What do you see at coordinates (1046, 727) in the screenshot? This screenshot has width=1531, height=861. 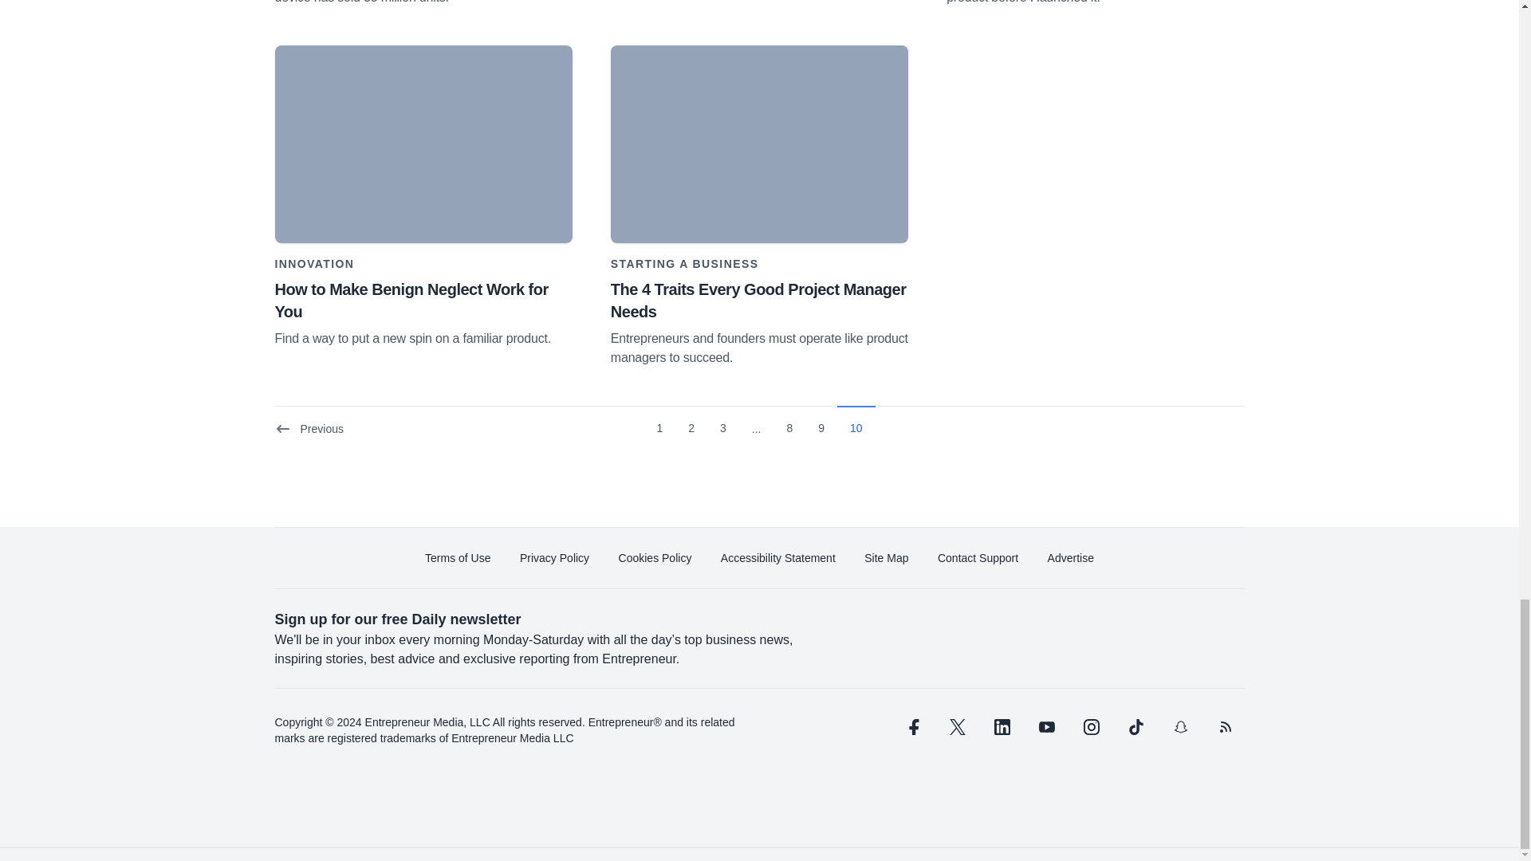 I see `youtube` at bounding box center [1046, 727].